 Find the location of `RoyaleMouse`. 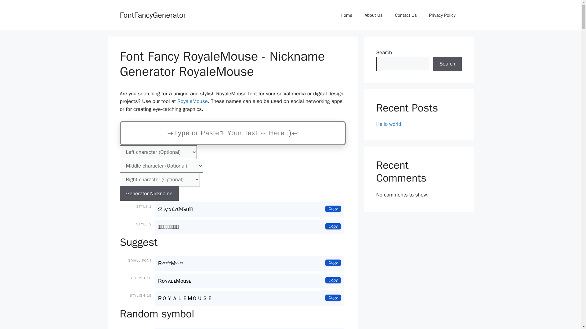

RoyaleMouse is located at coordinates (192, 101).